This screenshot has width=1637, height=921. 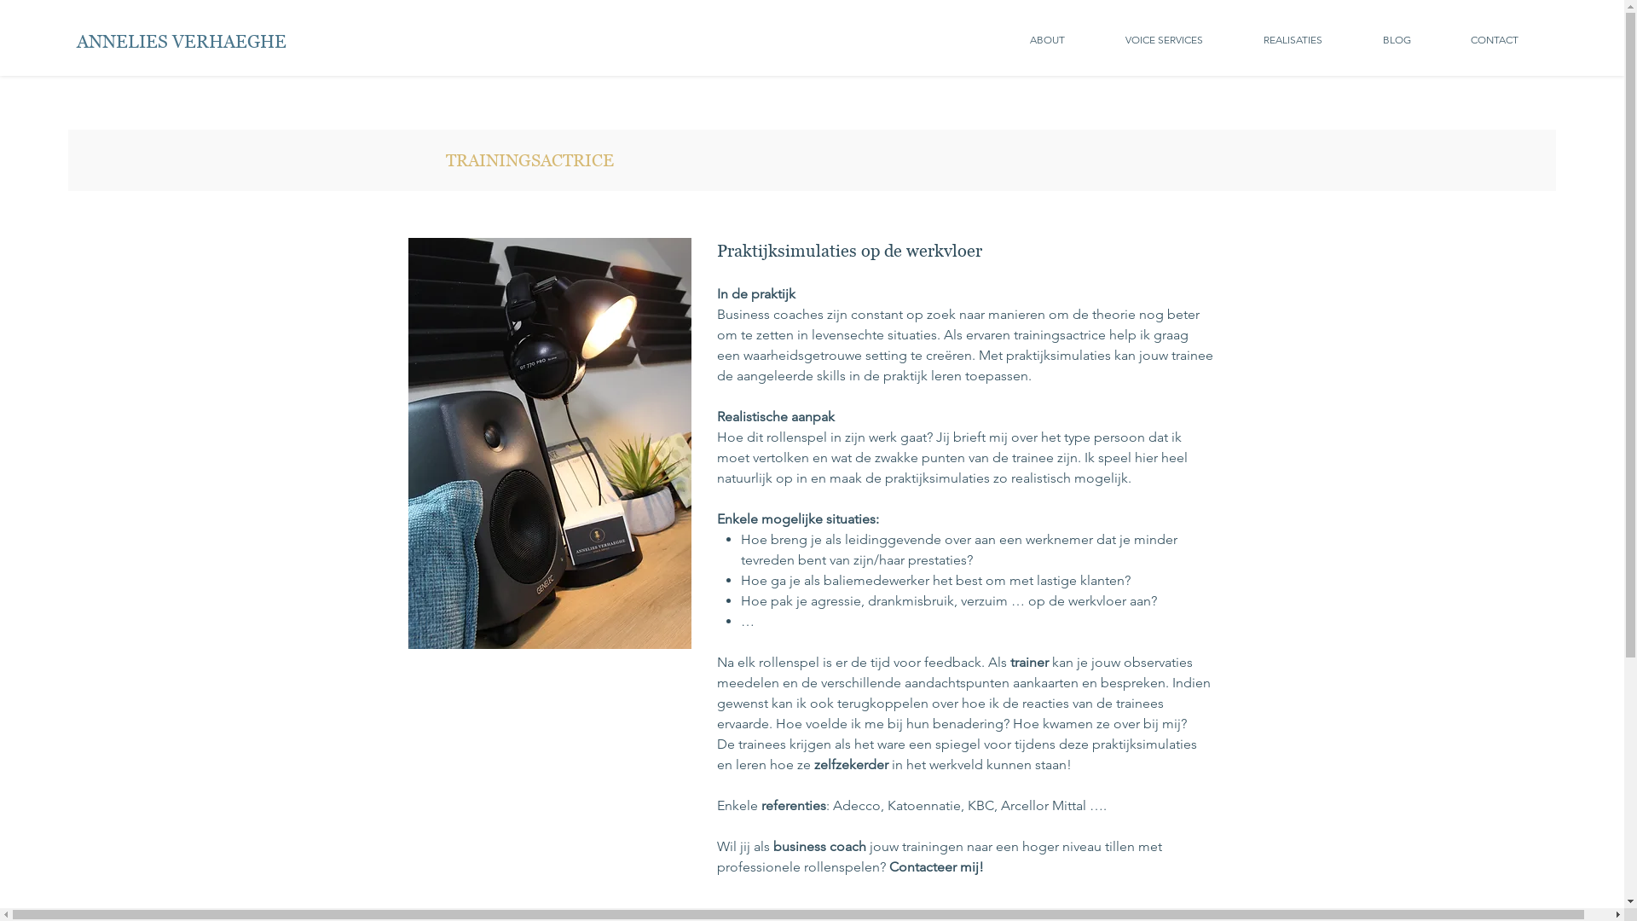 I want to click on ABOUT, so click(x=1047, y=39).